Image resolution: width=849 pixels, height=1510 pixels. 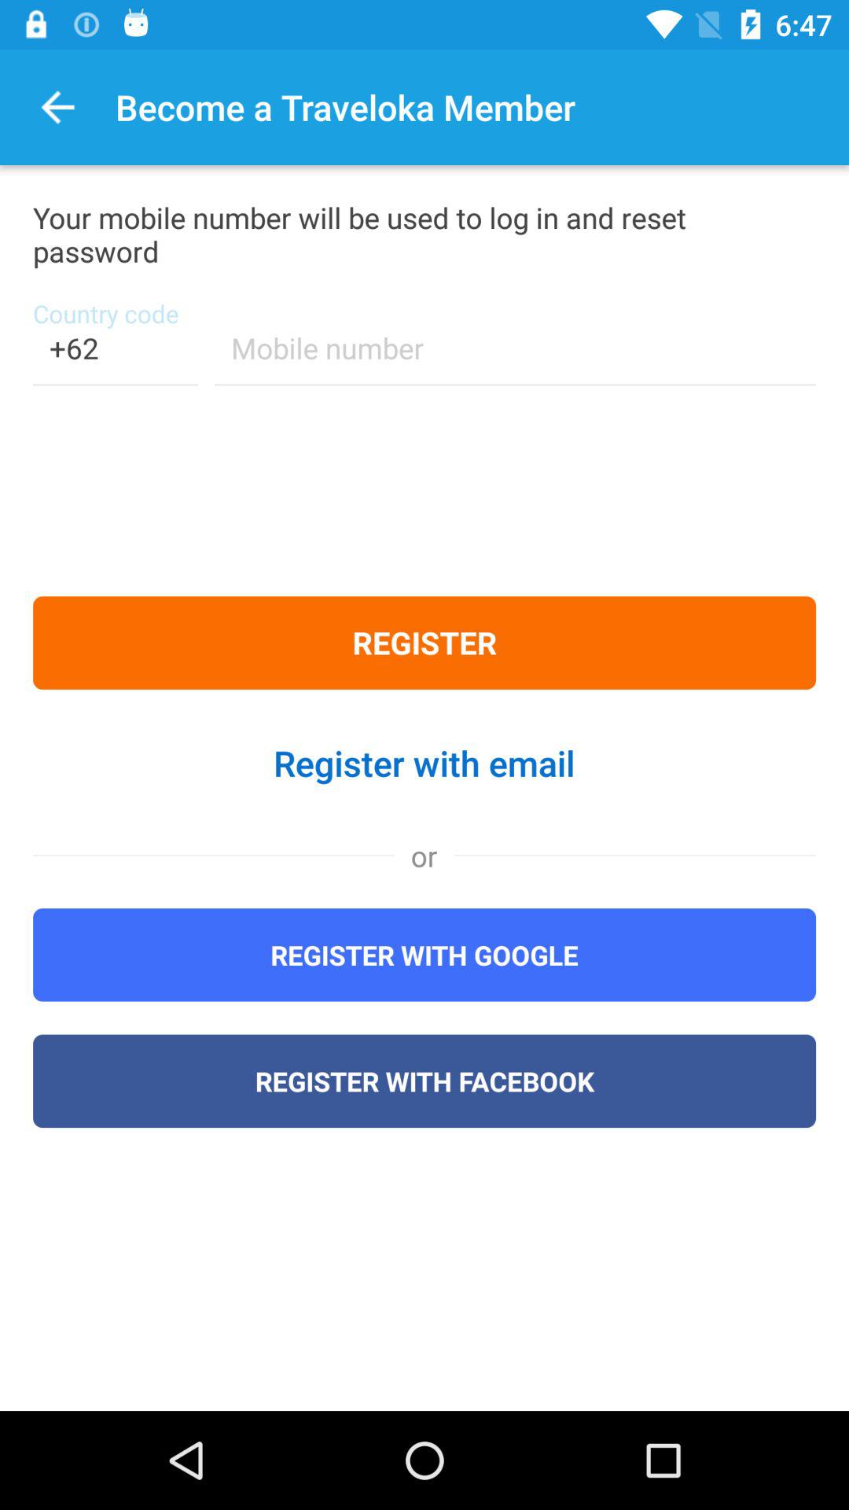 What do you see at coordinates (516, 359) in the screenshot?
I see `click the item to the right of +62` at bounding box center [516, 359].